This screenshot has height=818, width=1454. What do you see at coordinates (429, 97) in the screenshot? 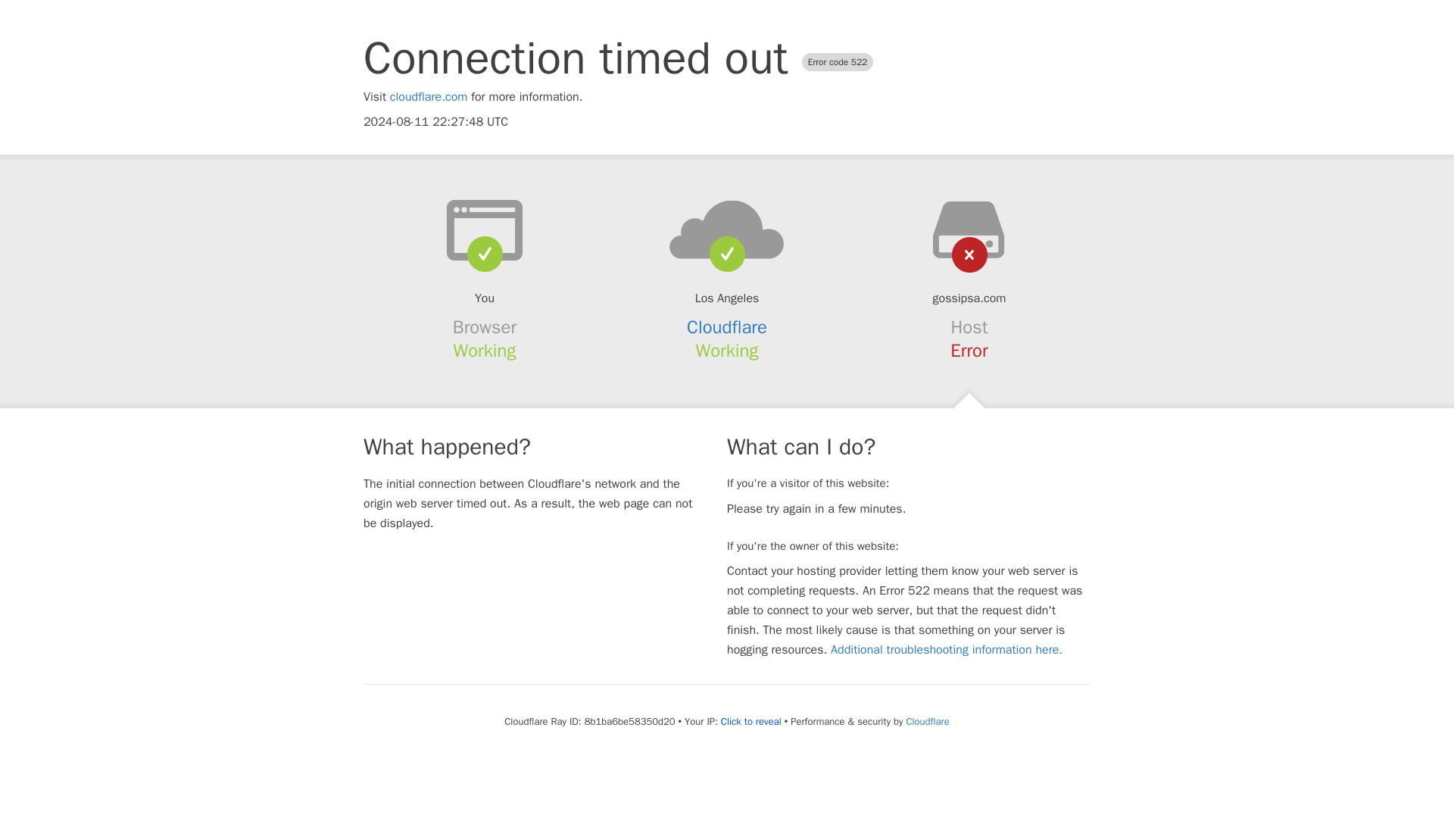
I see `cloudflare.com` at bounding box center [429, 97].